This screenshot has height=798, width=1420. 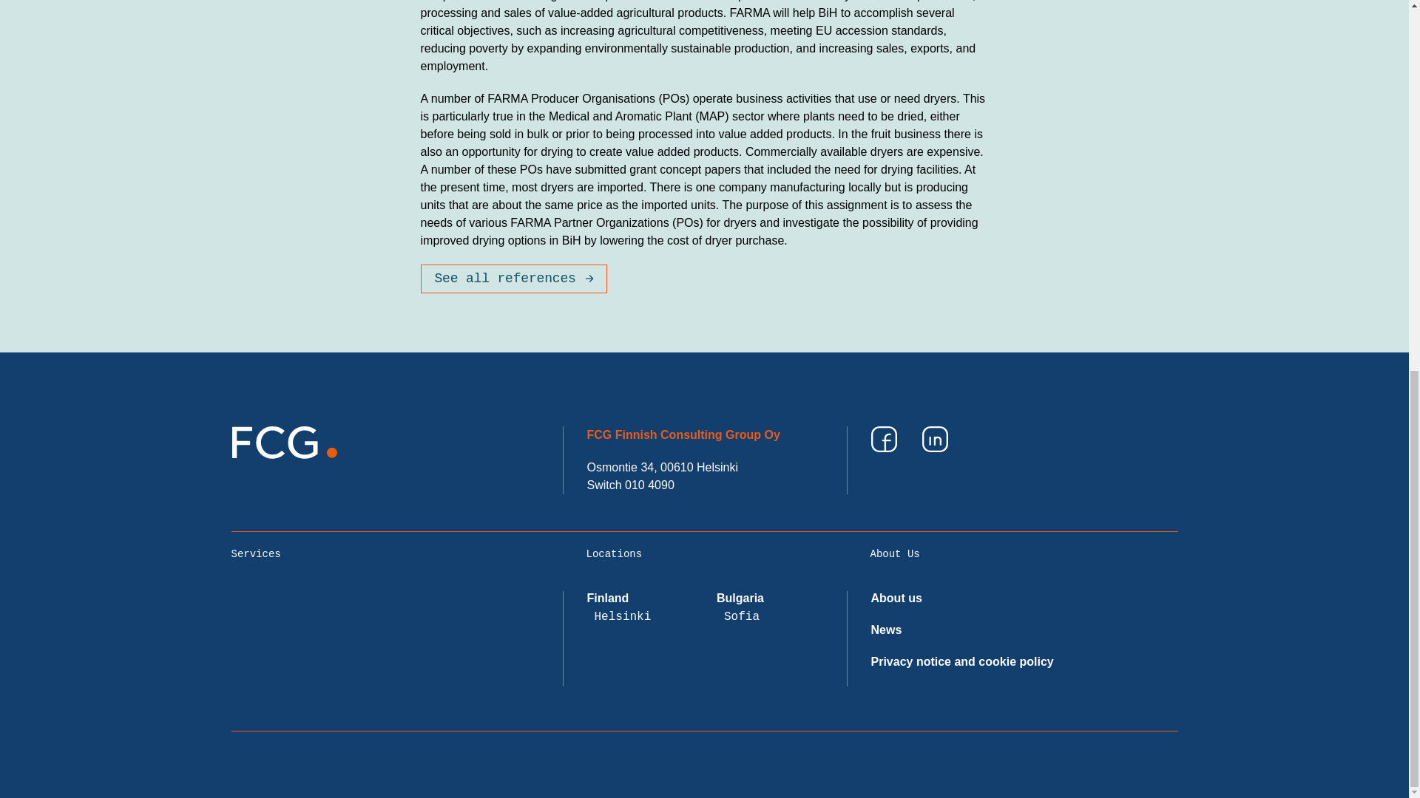 I want to click on Privacy notice and cookie policy, so click(x=962, y=661).